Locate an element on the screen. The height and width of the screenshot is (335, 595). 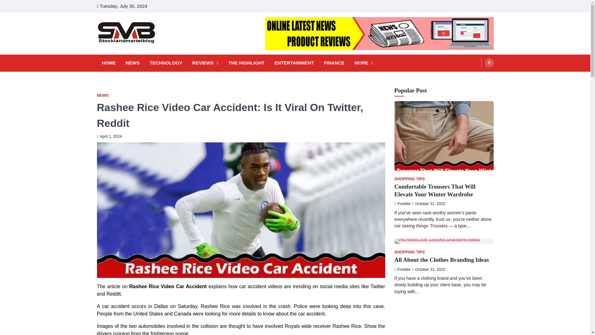
HOME is located at coordinates (108, 63).